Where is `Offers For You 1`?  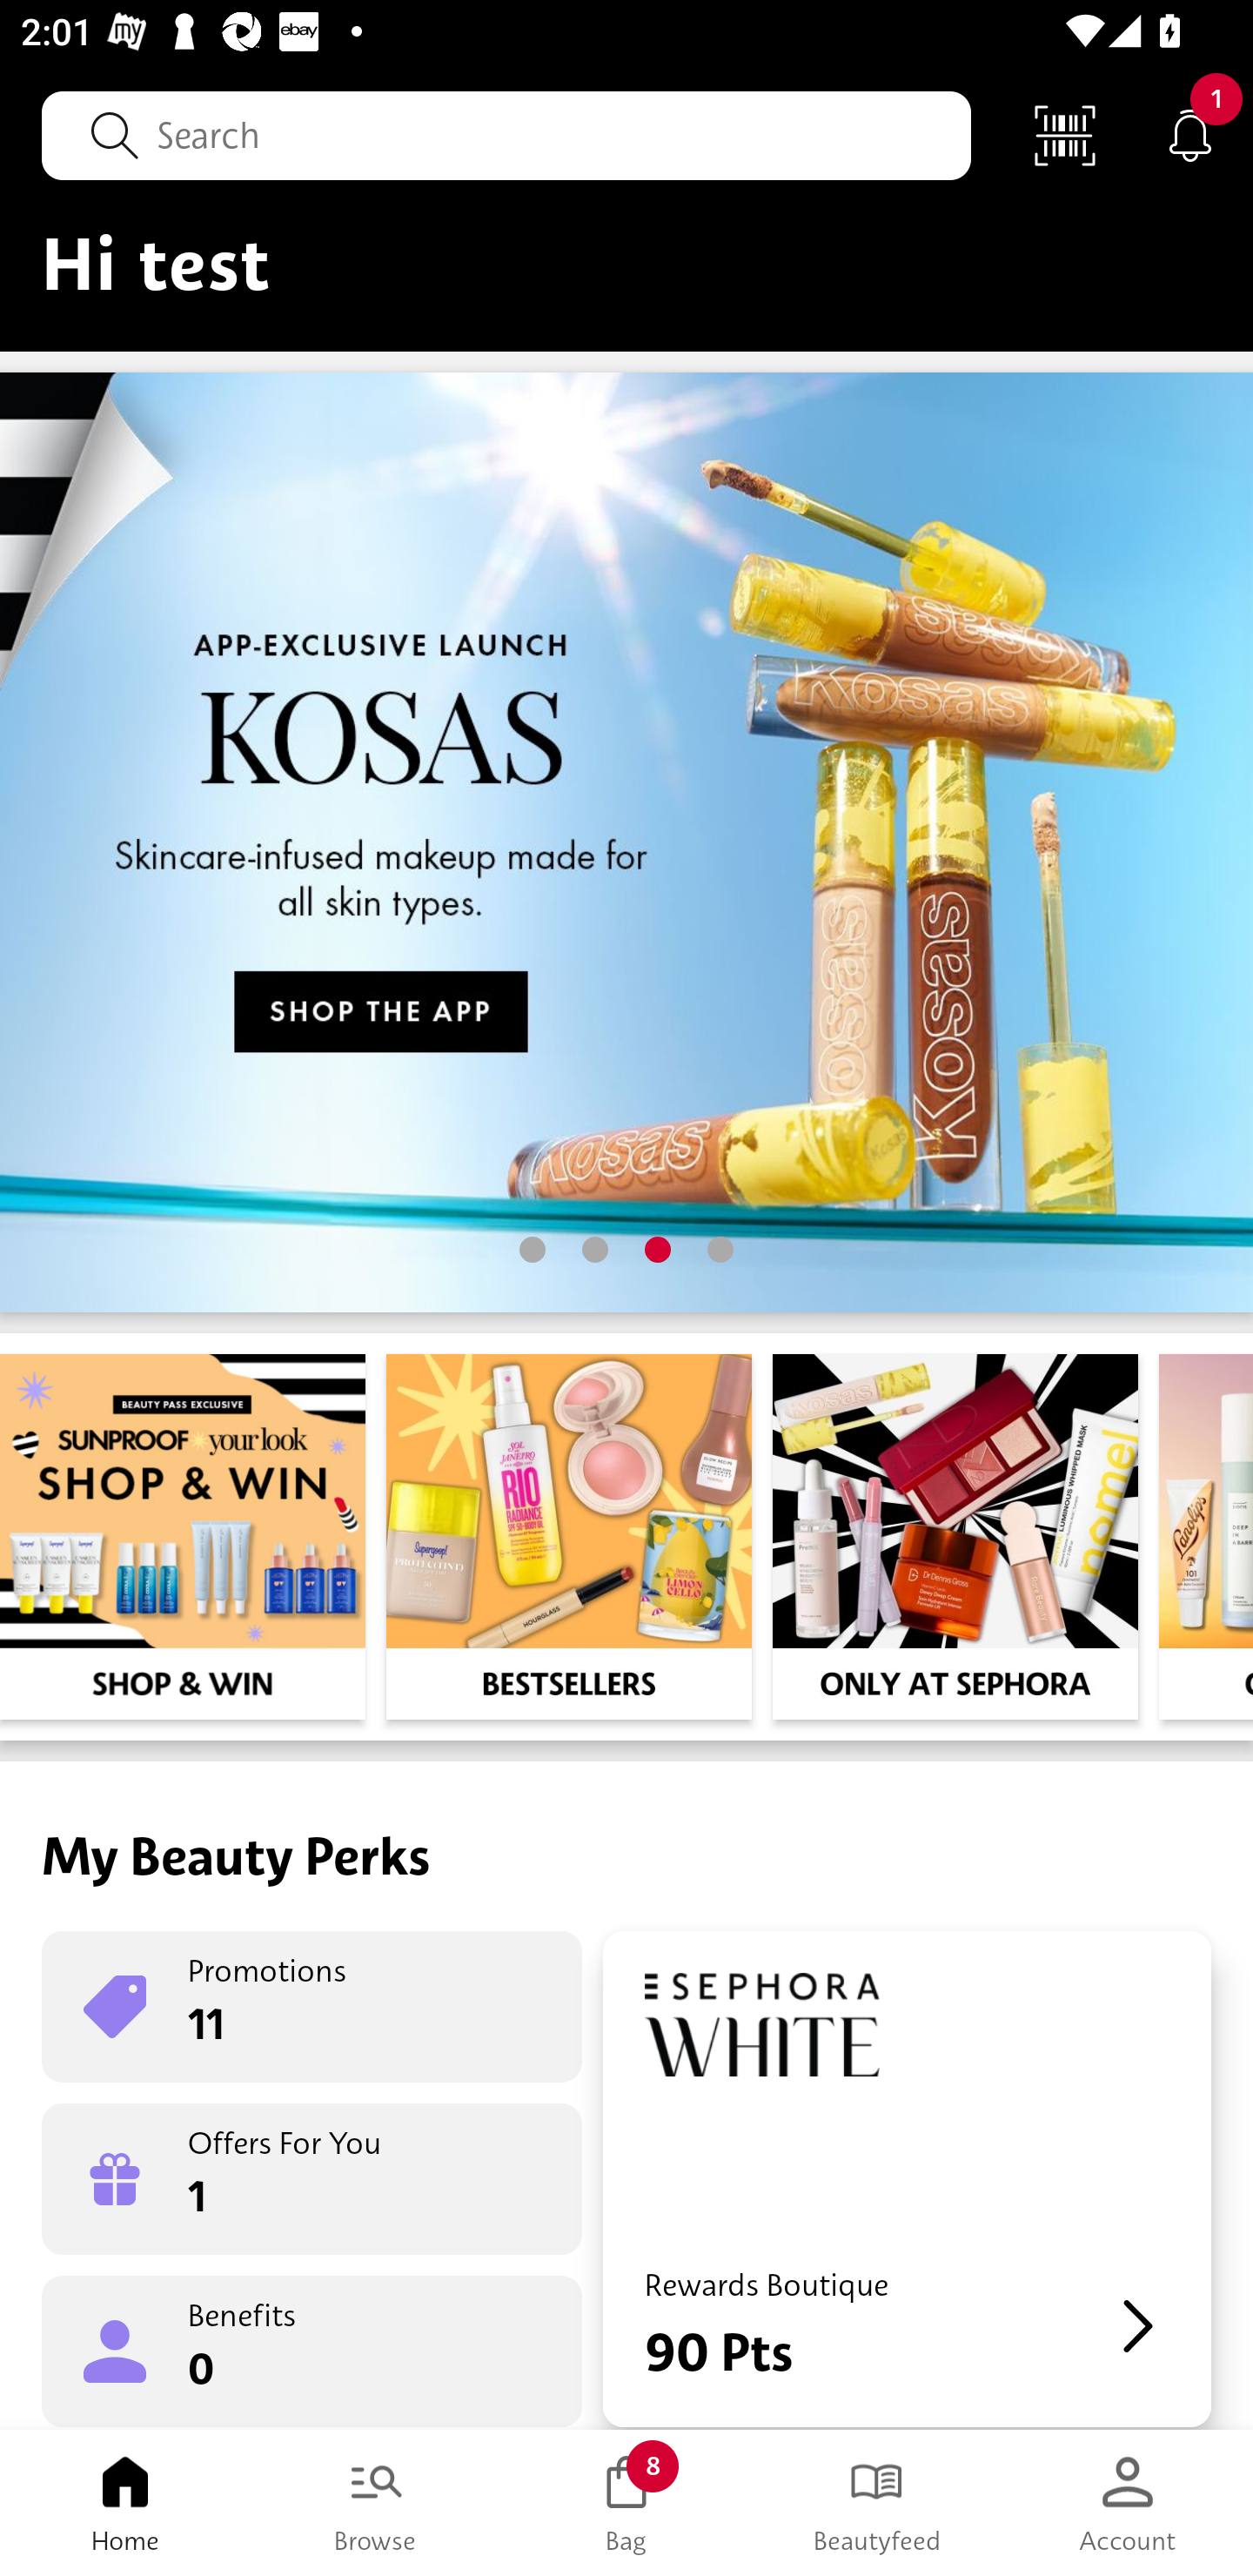 Offers For You 1 is located at coordinates (312, 2179).